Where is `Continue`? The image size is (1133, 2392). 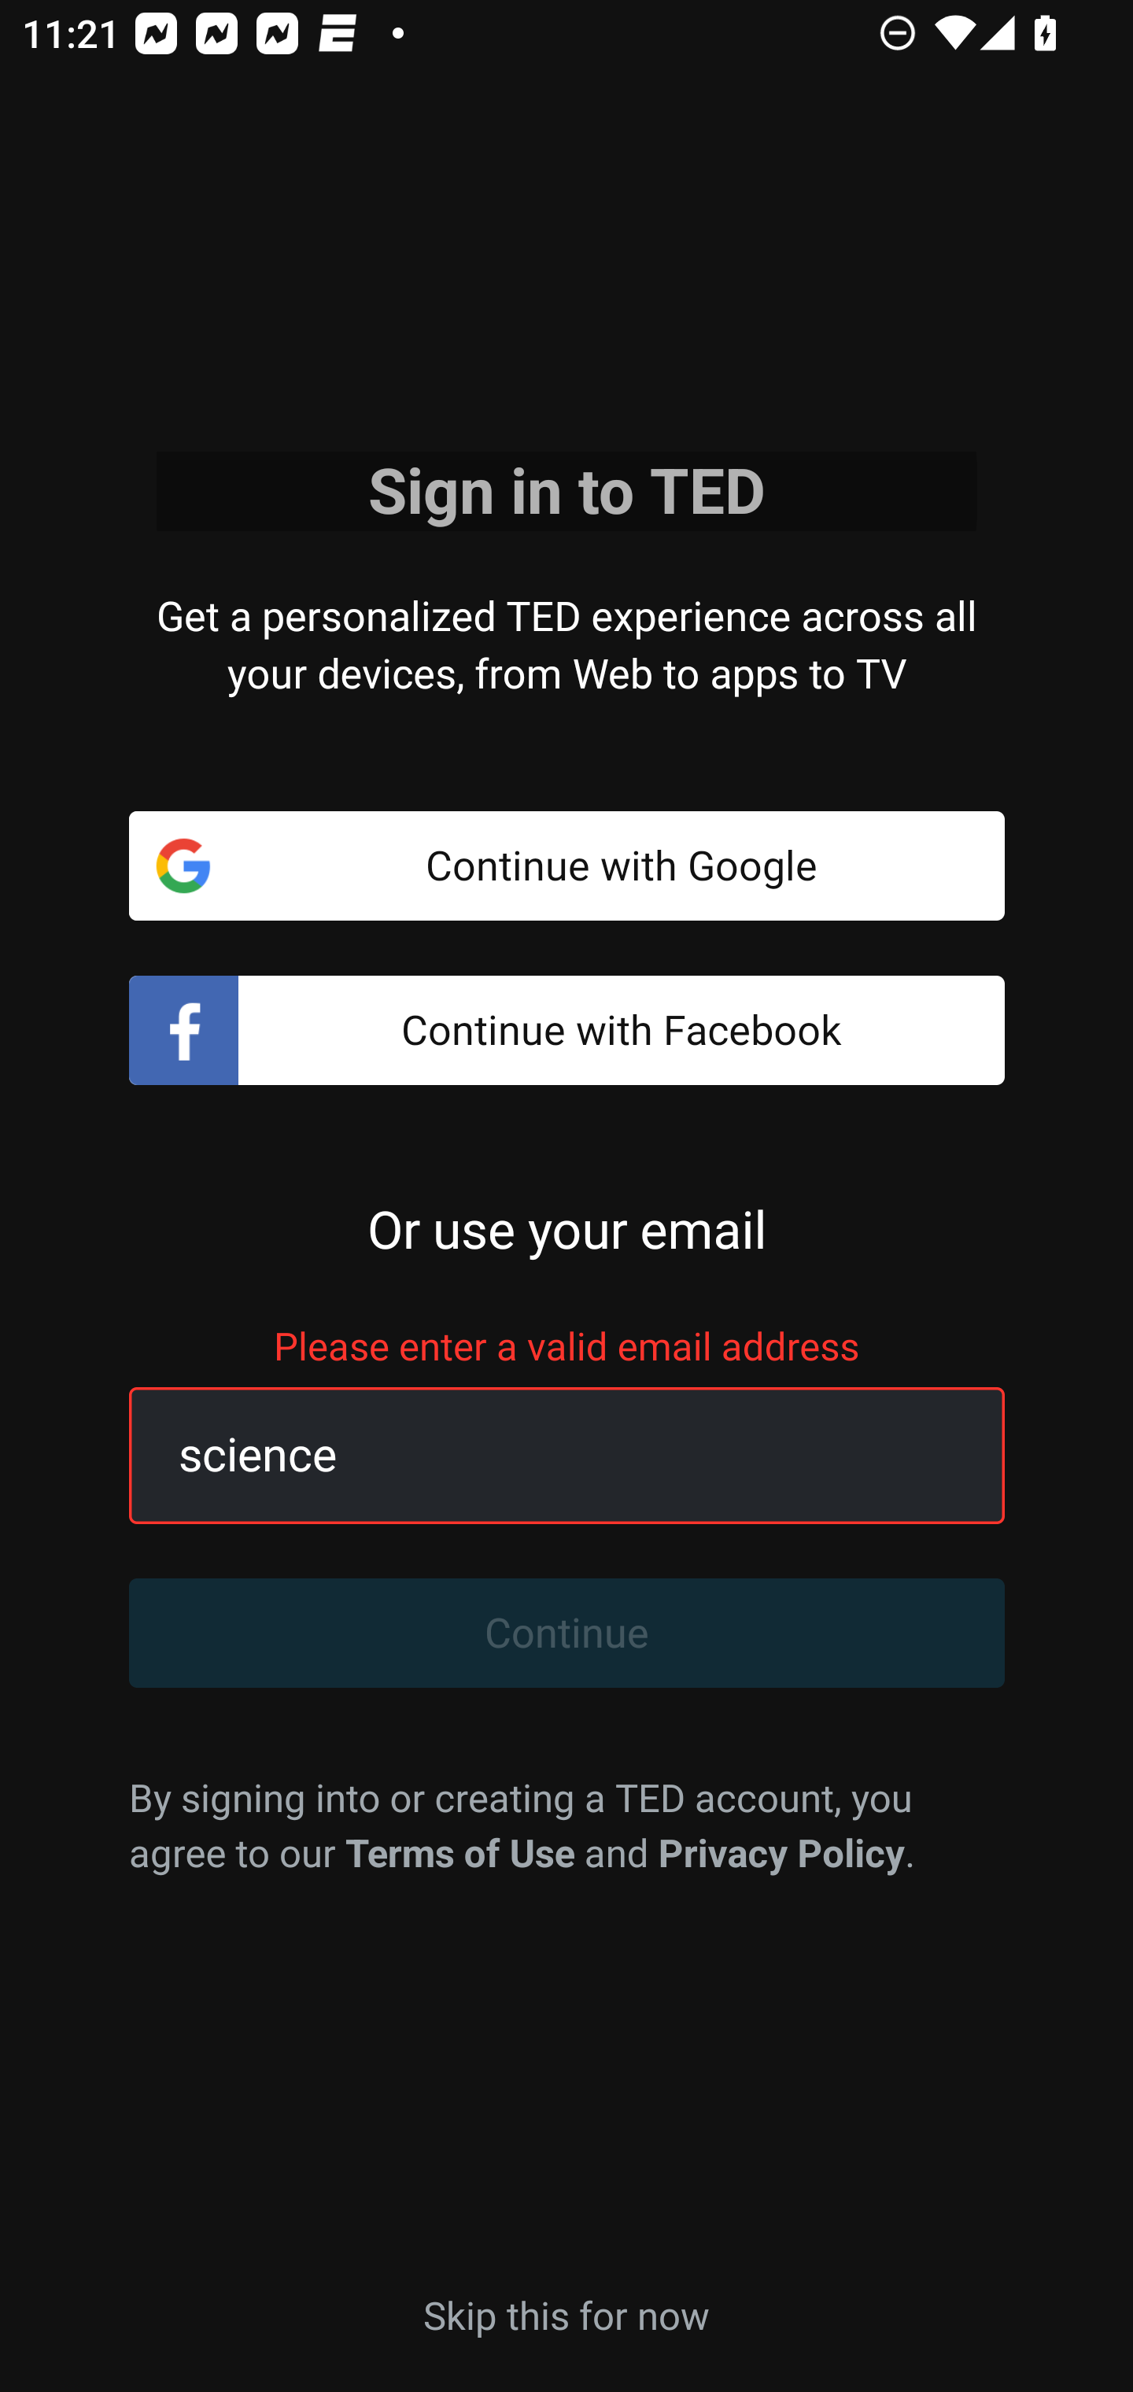
Continue is located at coordinates (566, 1633).